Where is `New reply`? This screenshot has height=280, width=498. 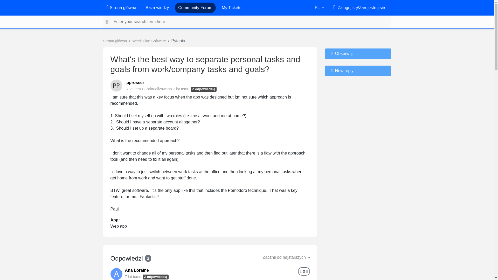 New reply is located at coordinates (358, 71).